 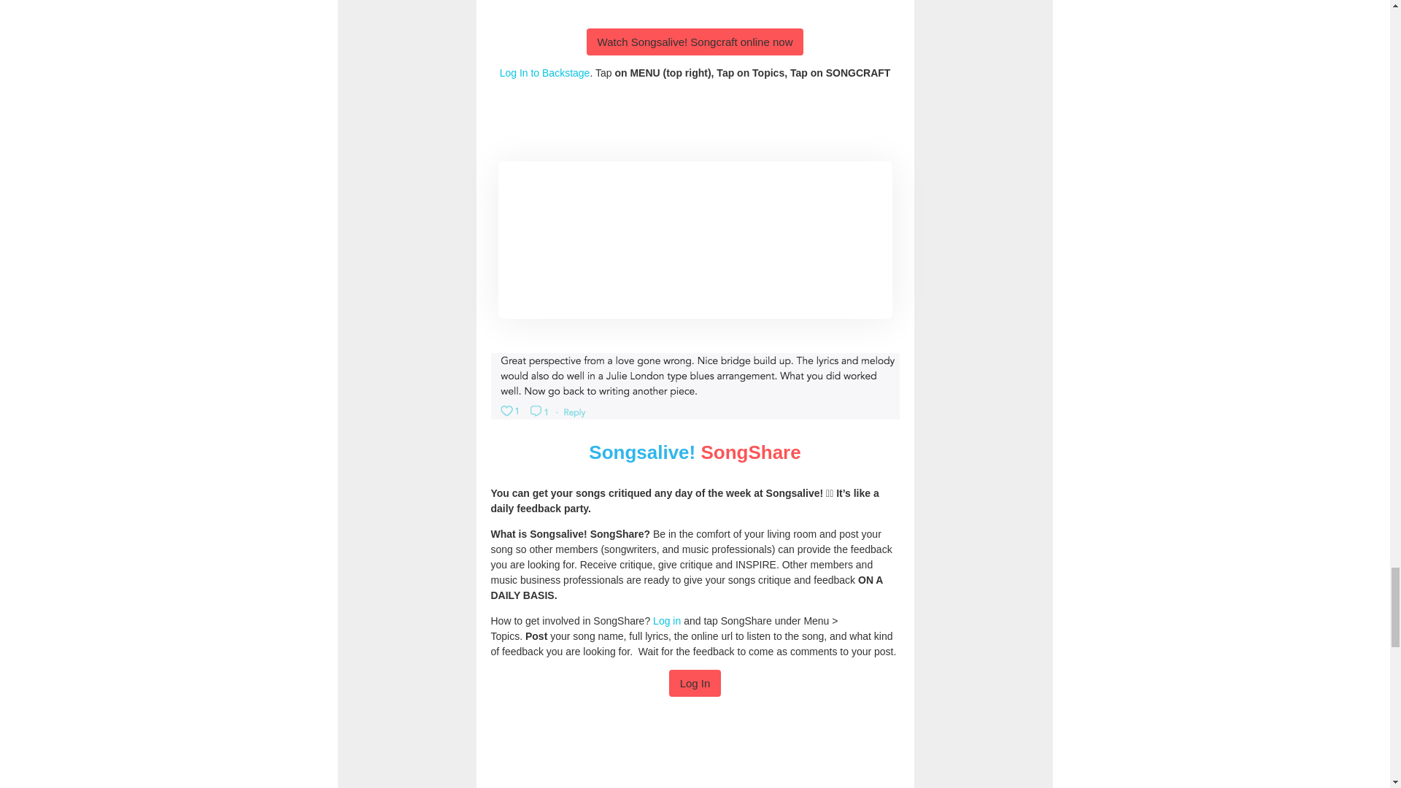 What do you see at coordinates (695, 41) in the screenshot?
I see `Watch Songsalive! Songcraft online now` at bounding box center [695, 41].